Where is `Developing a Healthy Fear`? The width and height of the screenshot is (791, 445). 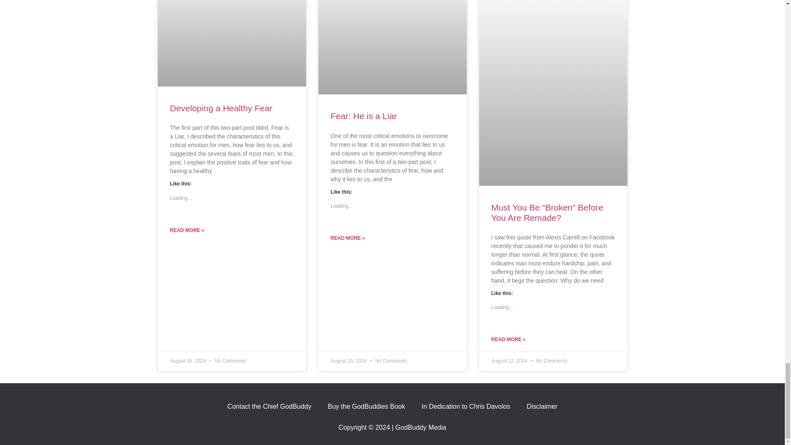
Developing a Healthy Fear is located at coordinates (221, 108).